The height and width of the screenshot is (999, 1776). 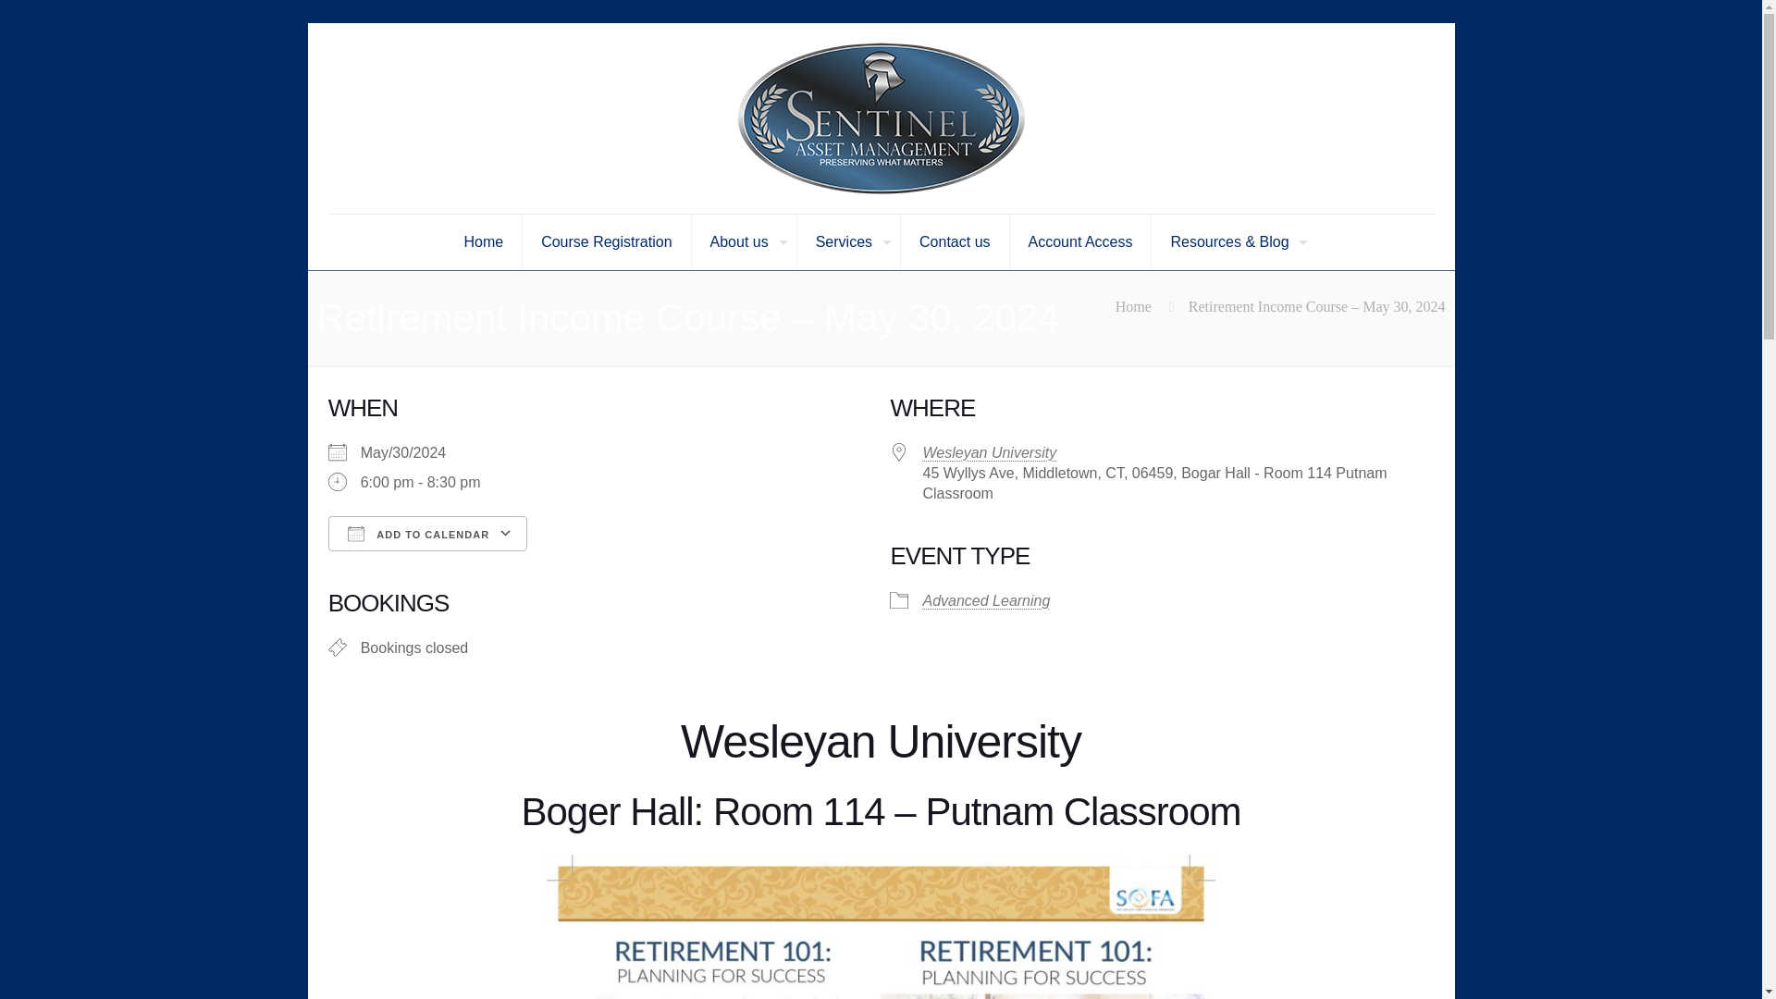 What do you see at coordinates (880, 118) in the screenshot?
I see `Sentinel Asset Management, LLC.` at bounding box center [880, 118].